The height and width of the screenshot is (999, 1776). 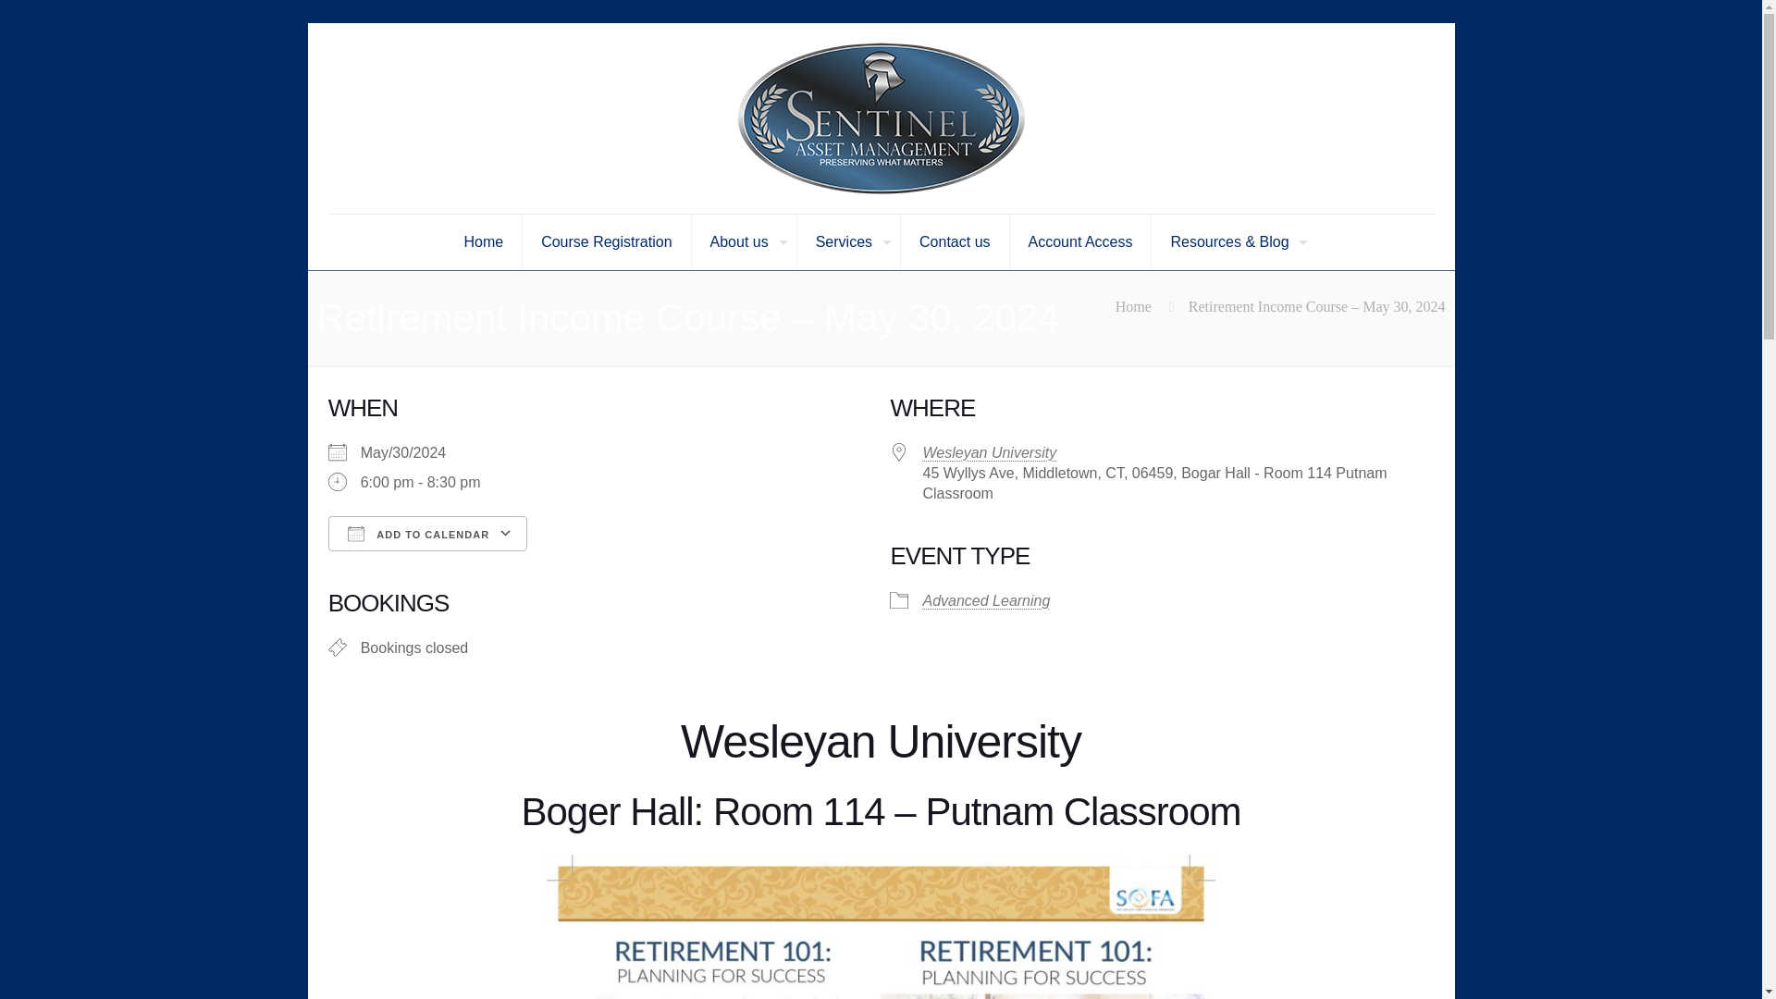 What do you see at coordinates (880, 118) in the screenshot?
I see `Sentinel Asset Management, LLC.` at bounding box center [880, 118].